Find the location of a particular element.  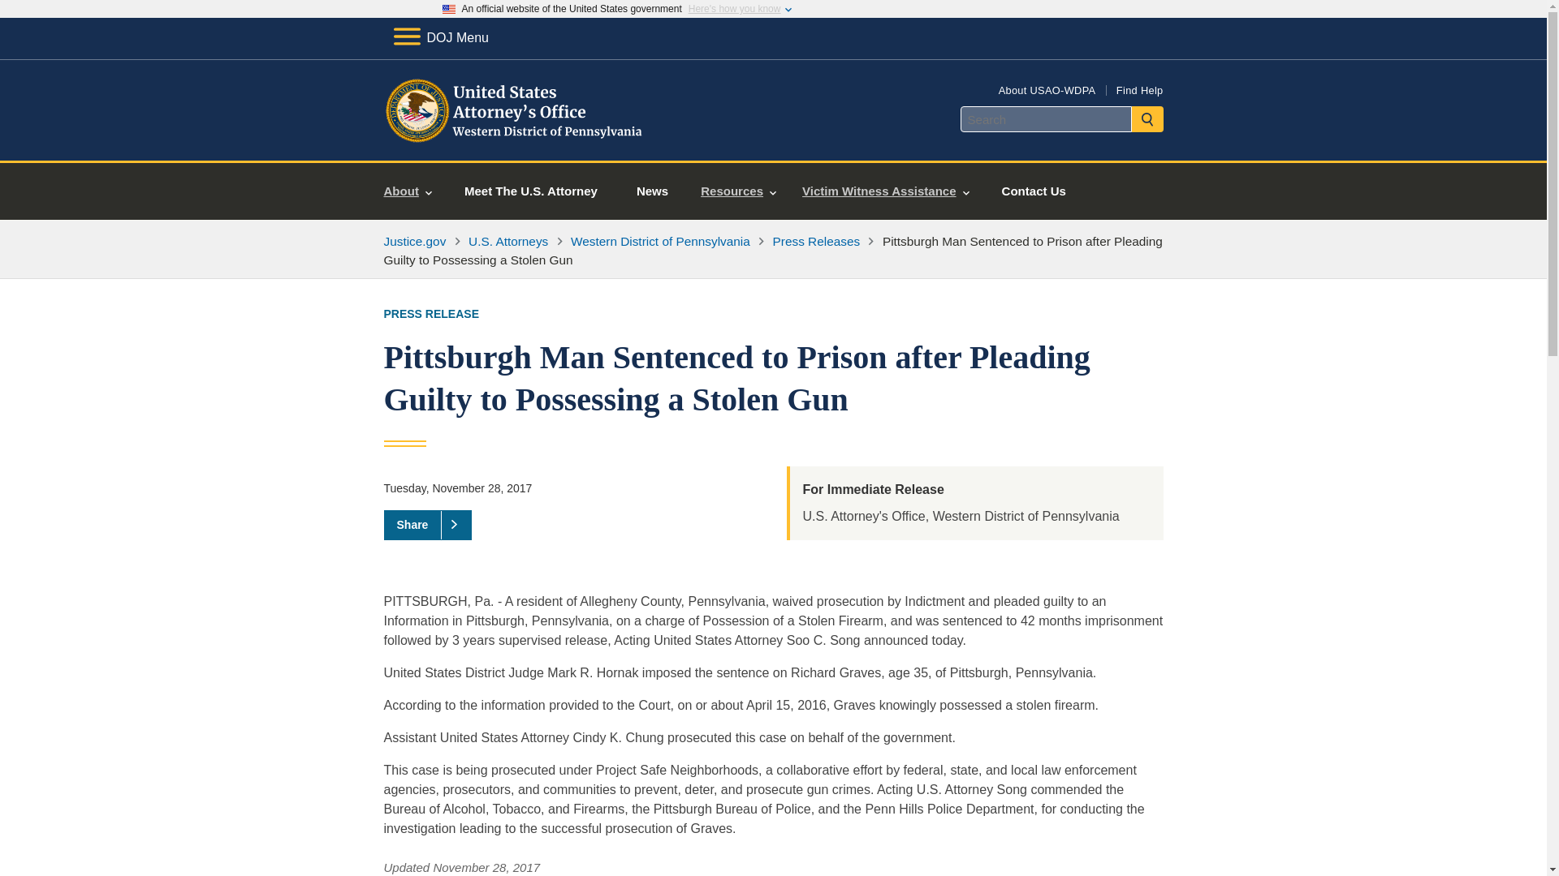

Resources is located at coordinates (737, 191).